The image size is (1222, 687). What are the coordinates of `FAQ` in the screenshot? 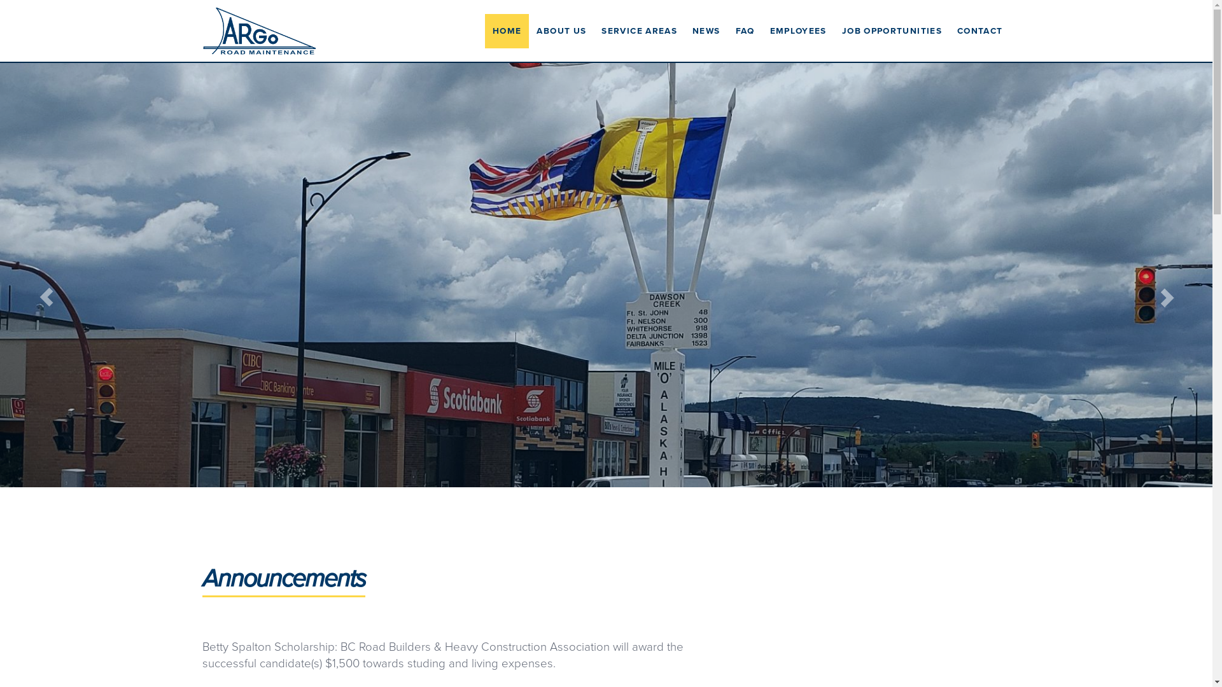 It's located at (745, 31).